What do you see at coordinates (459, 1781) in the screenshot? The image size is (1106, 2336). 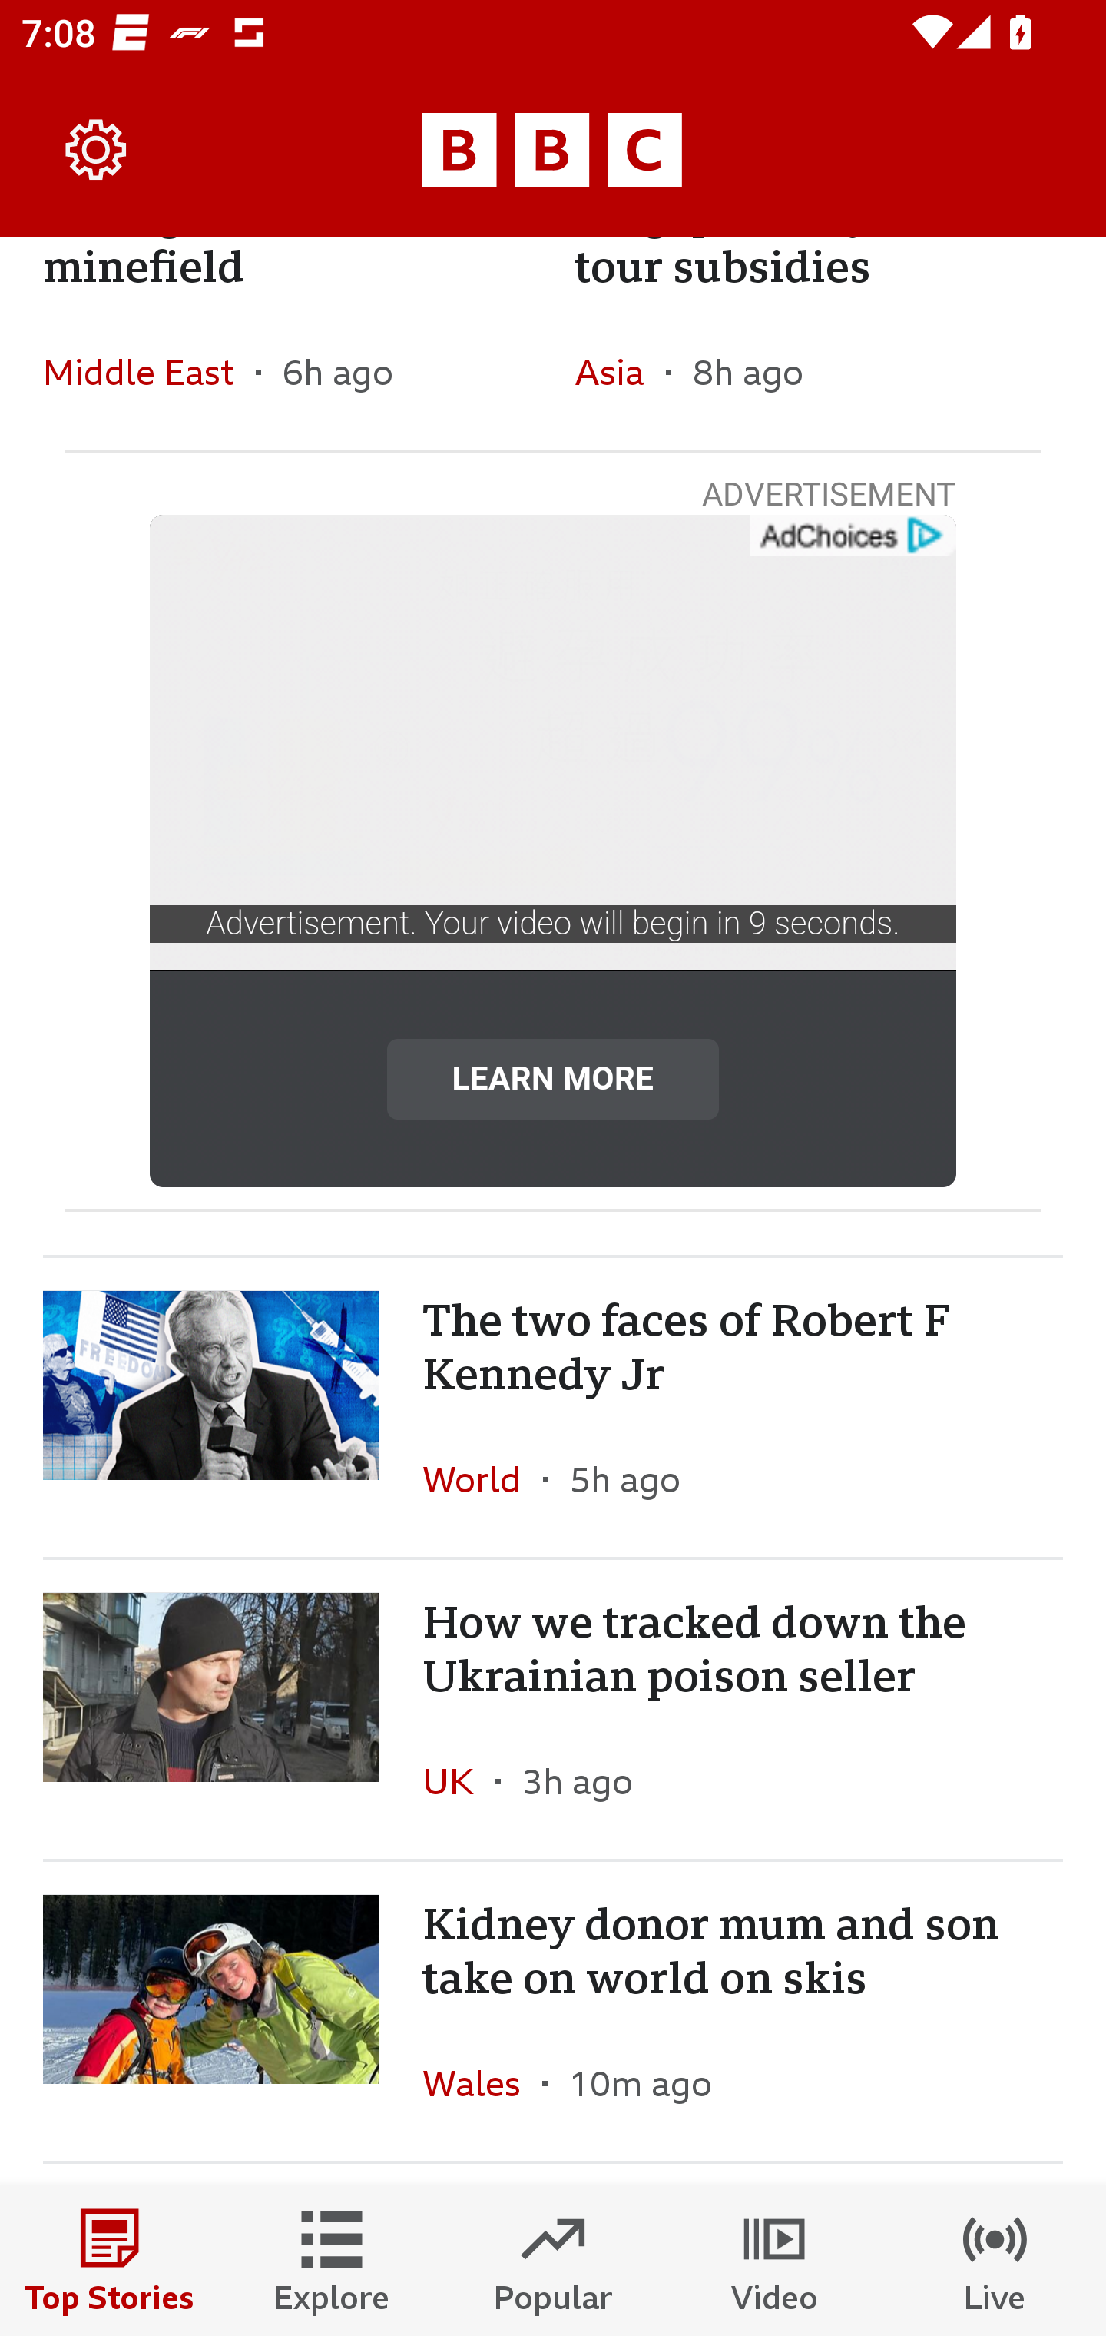 I see `UK In the section UK` at bounding box center [459, 1781].